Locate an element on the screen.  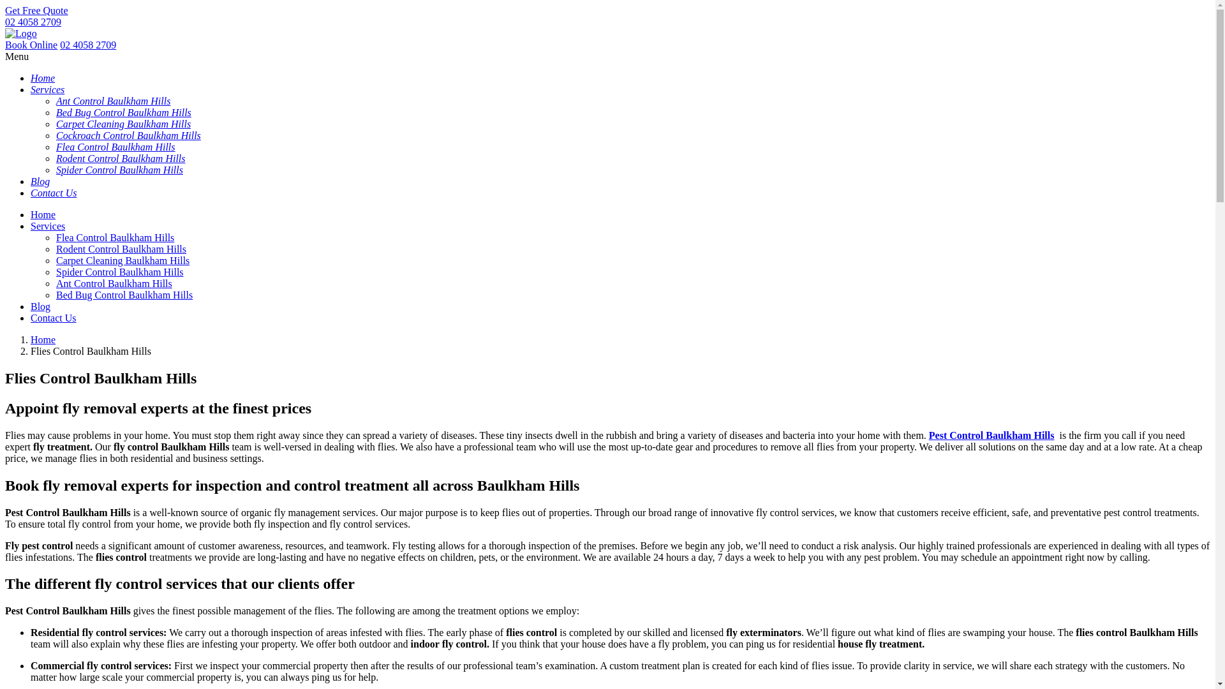
Spider Control Baulkham Hills is located at coordinates (120, 170).